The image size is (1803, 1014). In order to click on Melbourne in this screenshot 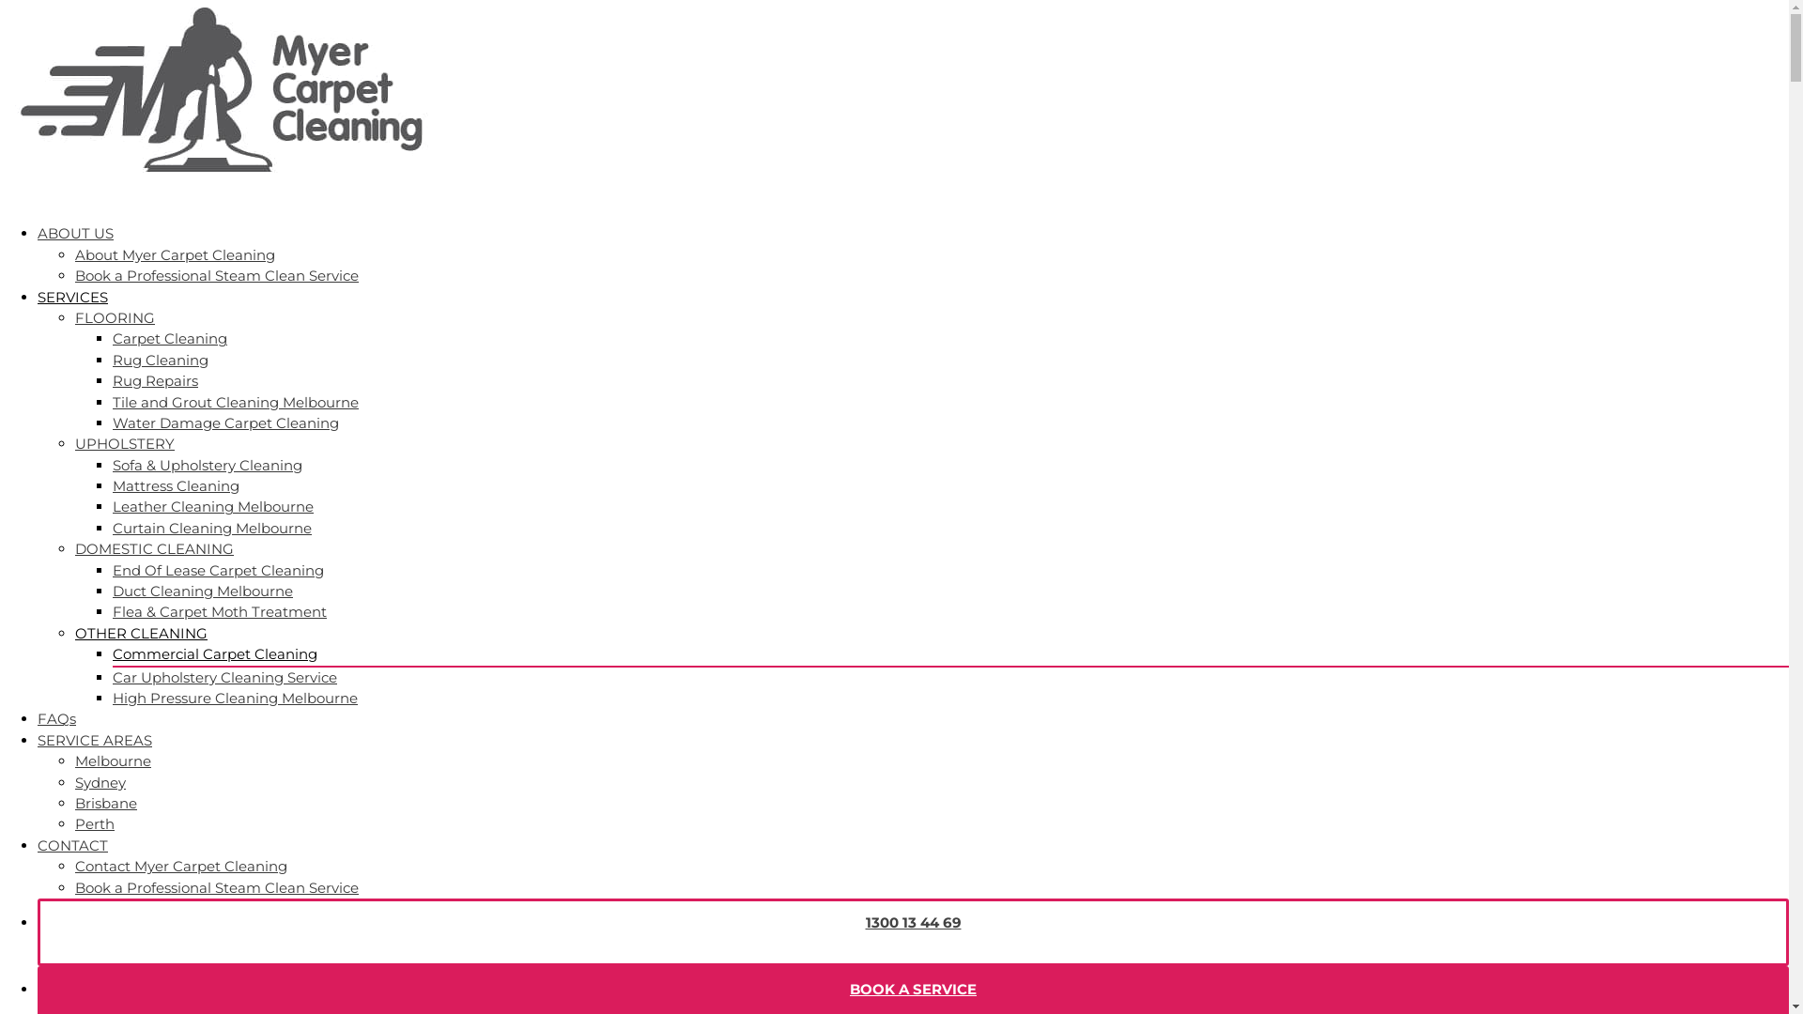, I will do `click(113, 760)`.